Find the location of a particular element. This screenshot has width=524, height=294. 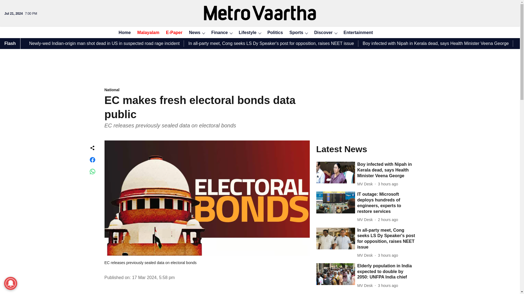

Sports is located at coordinates (295, 33).